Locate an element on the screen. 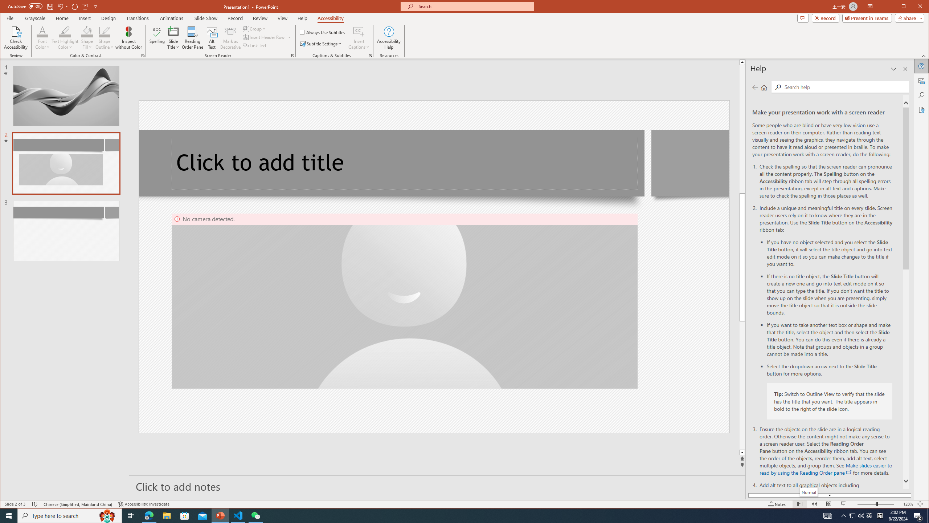 The image size is (929, 523). Zoom In is located at coordinates (906, 7).